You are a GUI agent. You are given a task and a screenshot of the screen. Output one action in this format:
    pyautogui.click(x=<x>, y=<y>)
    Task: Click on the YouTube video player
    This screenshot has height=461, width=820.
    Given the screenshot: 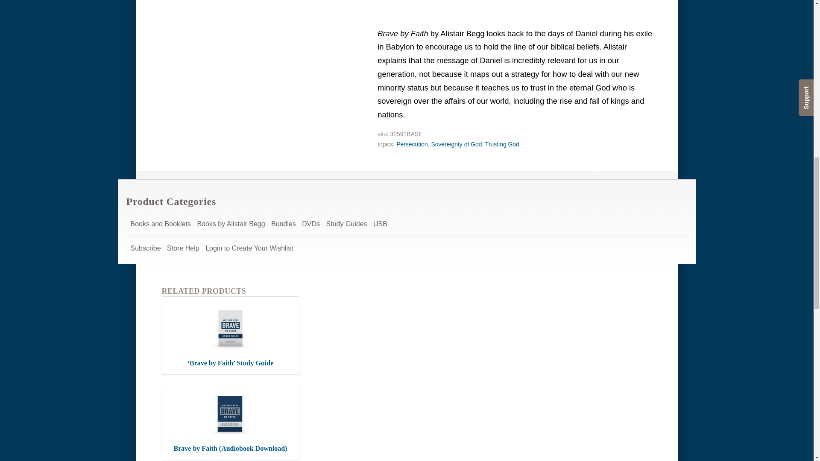 What is the action you would take?
    pyautogui.click(x=514, y=4)
    